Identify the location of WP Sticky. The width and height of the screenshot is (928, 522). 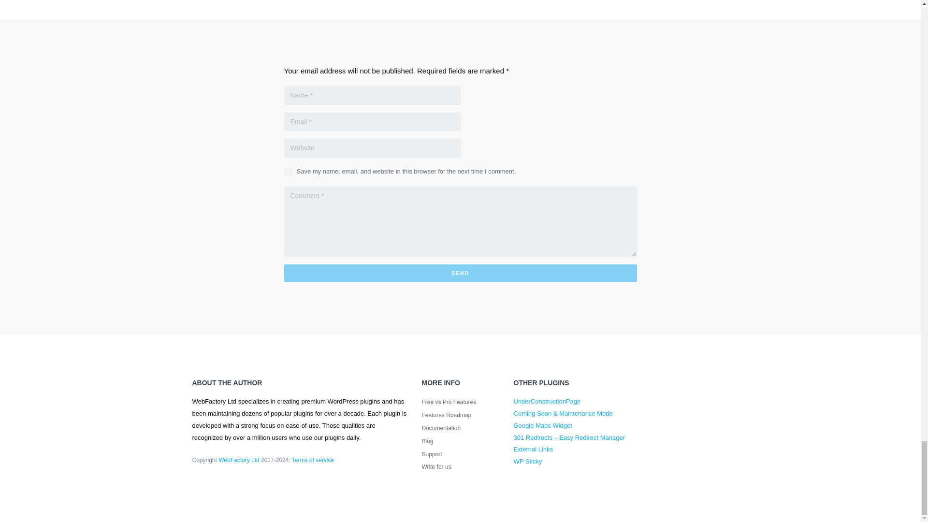
(527, 461).